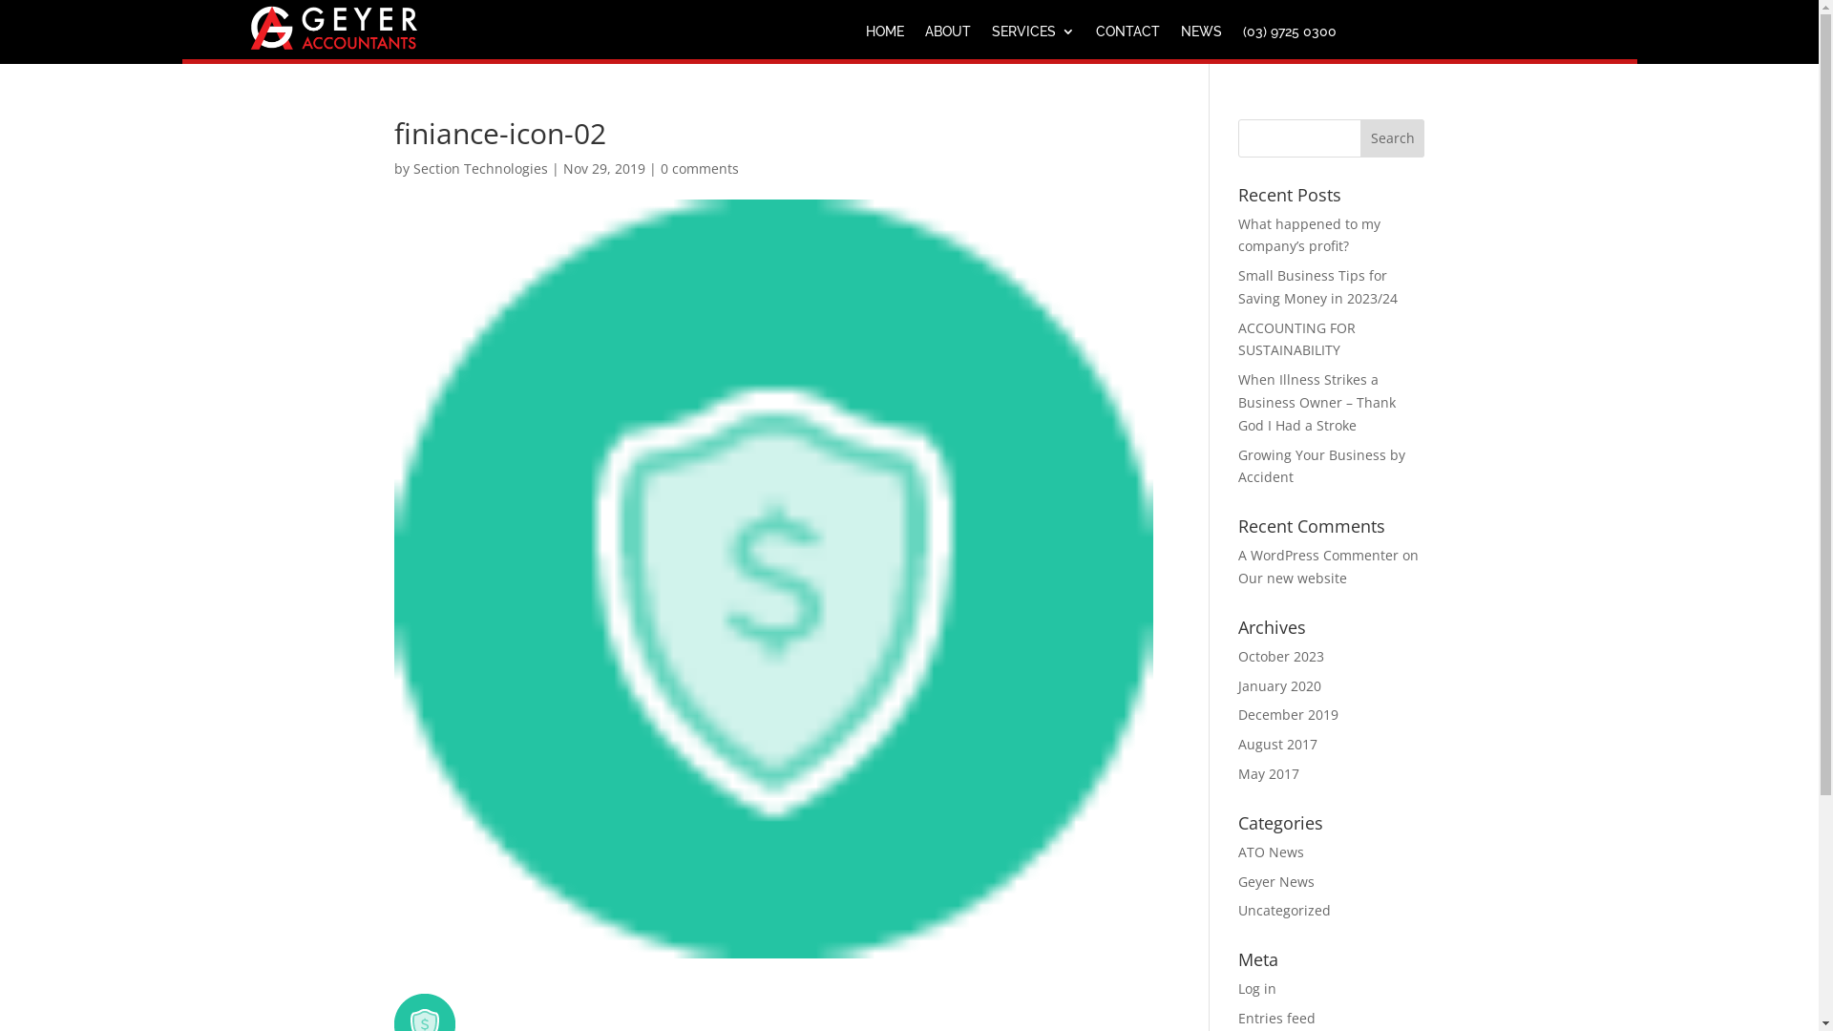 This screenshot has height=1031, width=1833. I want to click on January 2020, so click(1279, 685).